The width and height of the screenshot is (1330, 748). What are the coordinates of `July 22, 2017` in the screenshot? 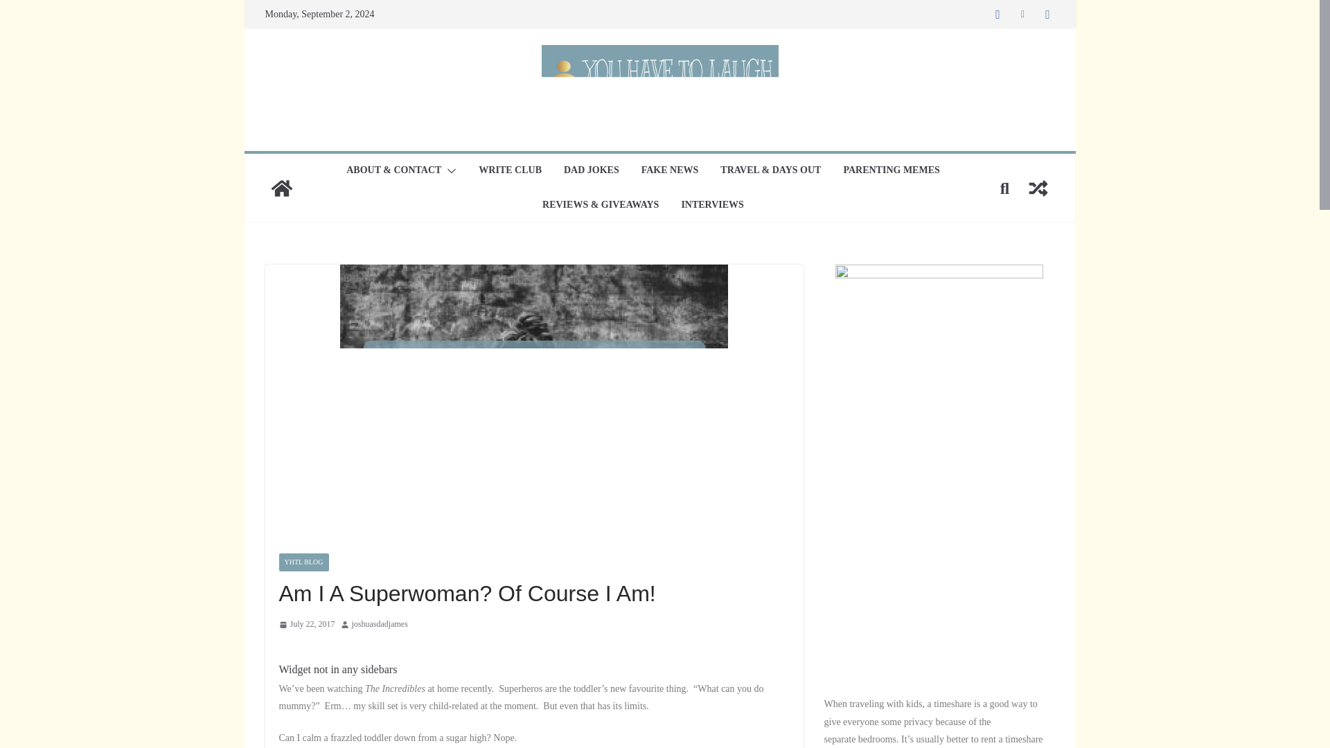 It's located at (306, 625).